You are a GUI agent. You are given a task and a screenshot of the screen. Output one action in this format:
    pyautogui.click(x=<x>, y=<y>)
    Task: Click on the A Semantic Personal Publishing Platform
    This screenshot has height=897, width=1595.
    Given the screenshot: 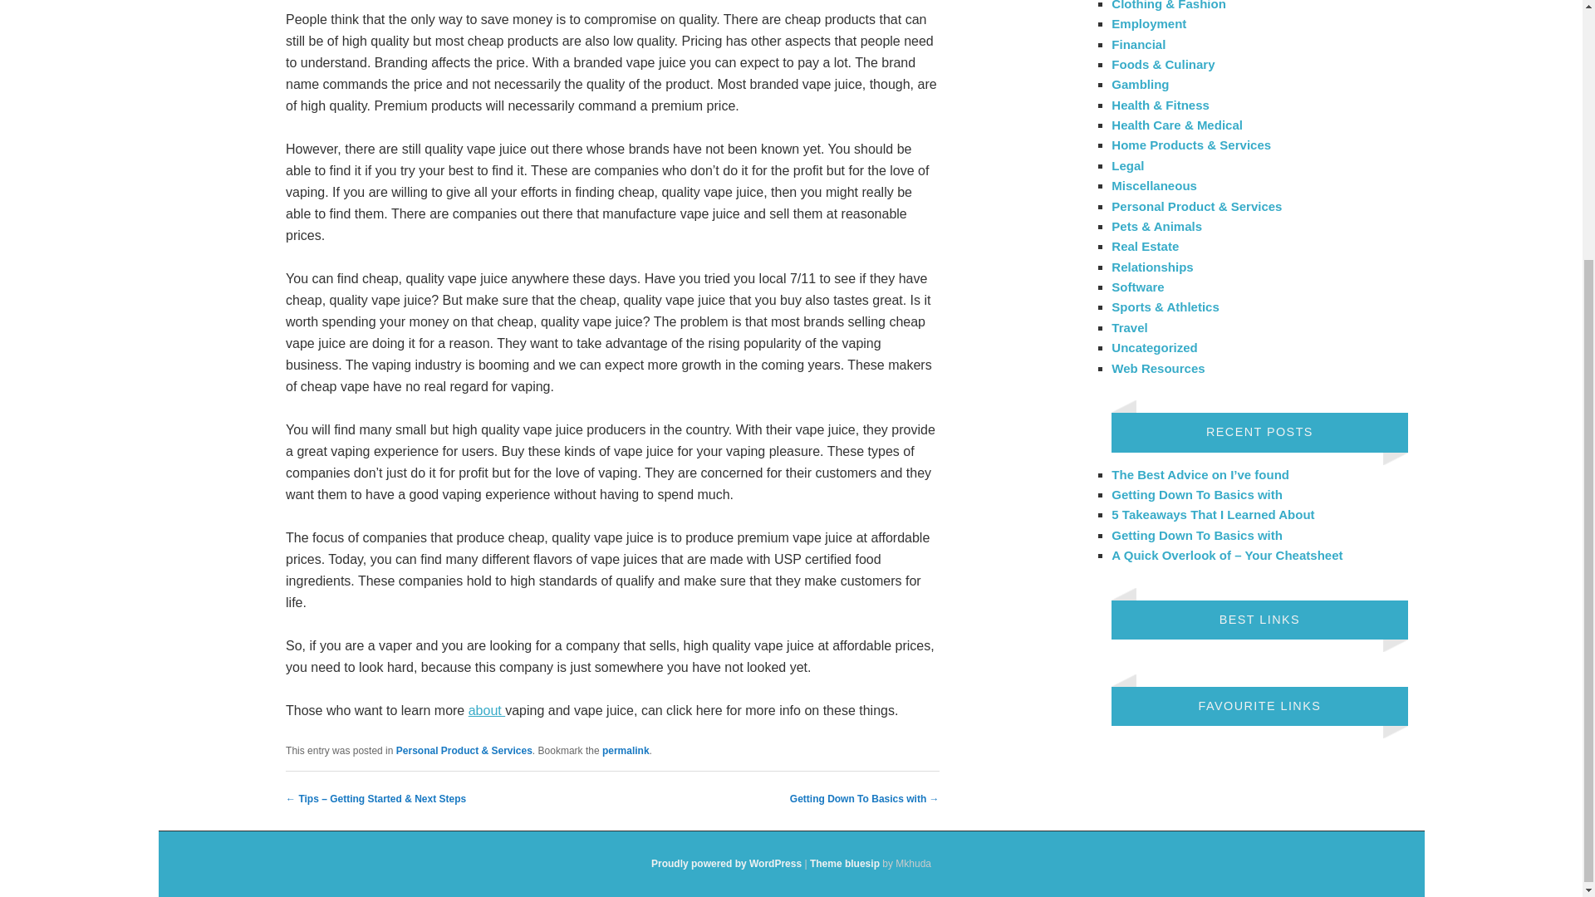 What is the action you would take?
    pyautogui.click(x=726, y=863)
    